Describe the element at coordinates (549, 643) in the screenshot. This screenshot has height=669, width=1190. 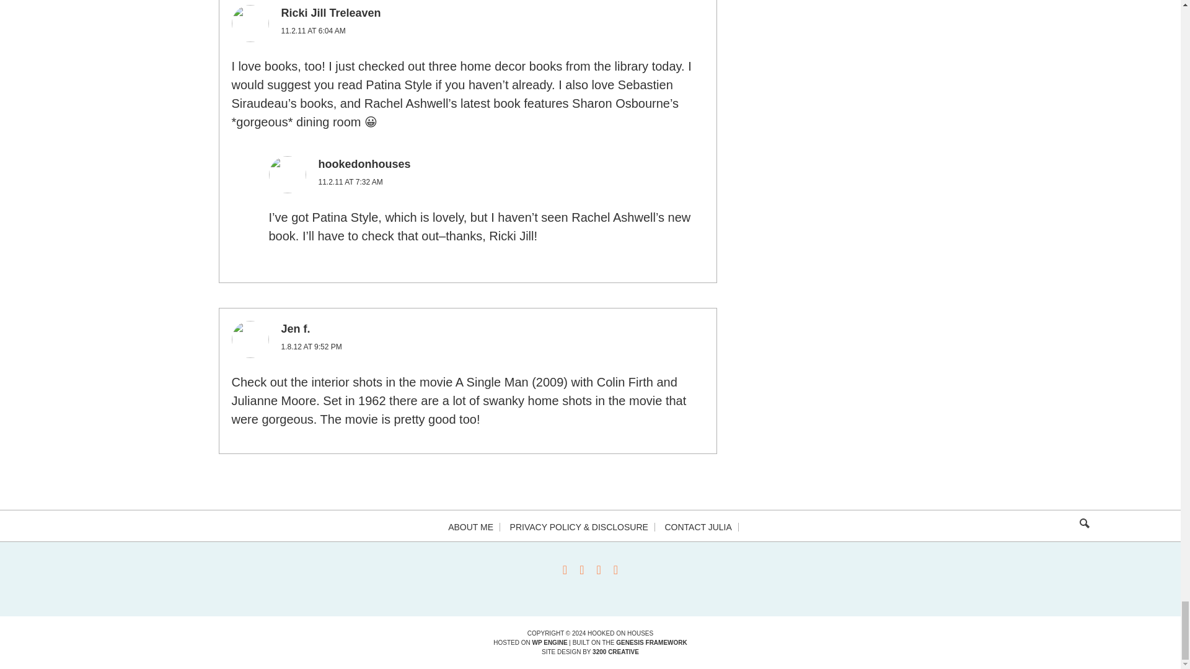
I see `Powerful WordPress Hosting by WP Engine` at that location.